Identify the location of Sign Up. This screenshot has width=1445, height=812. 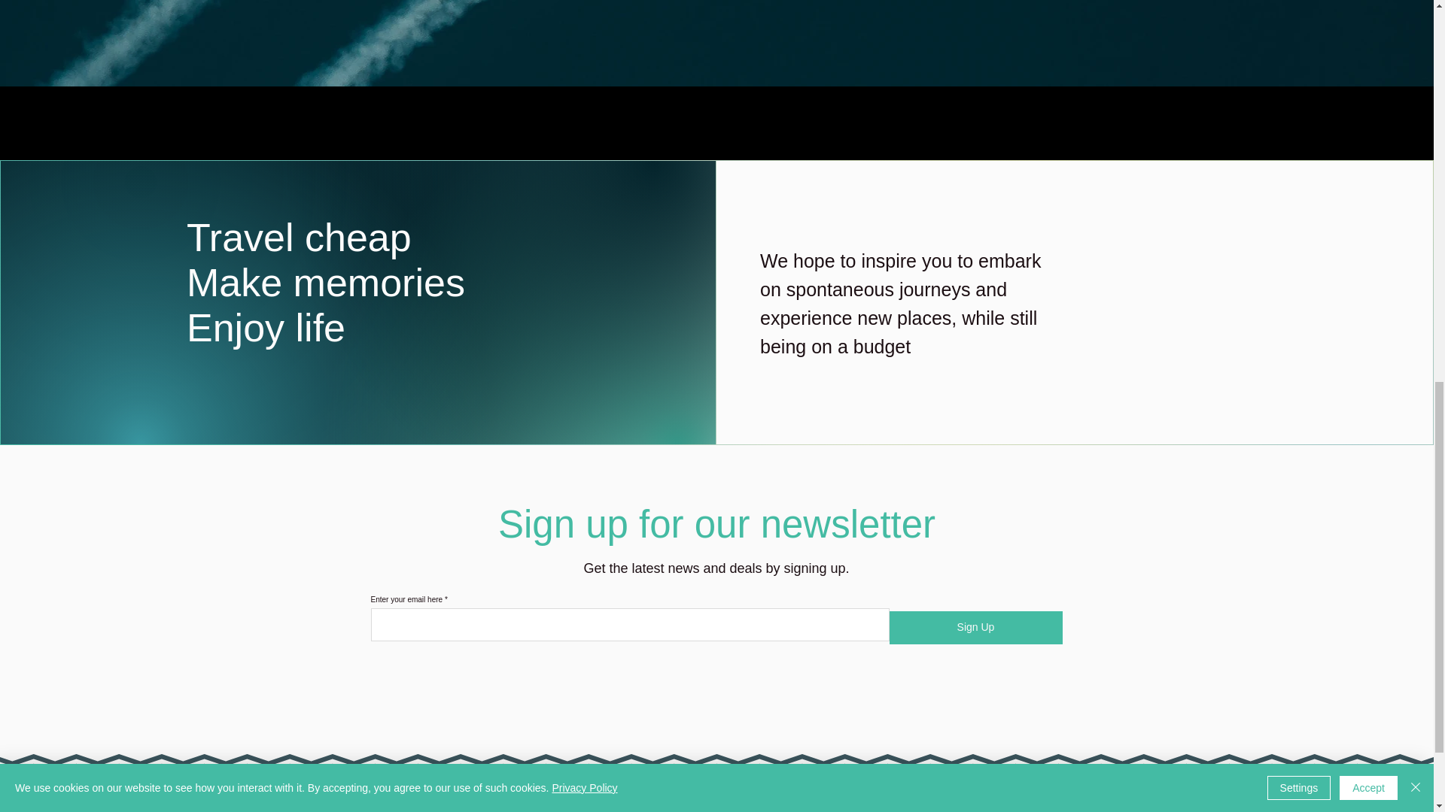
(975, 628).